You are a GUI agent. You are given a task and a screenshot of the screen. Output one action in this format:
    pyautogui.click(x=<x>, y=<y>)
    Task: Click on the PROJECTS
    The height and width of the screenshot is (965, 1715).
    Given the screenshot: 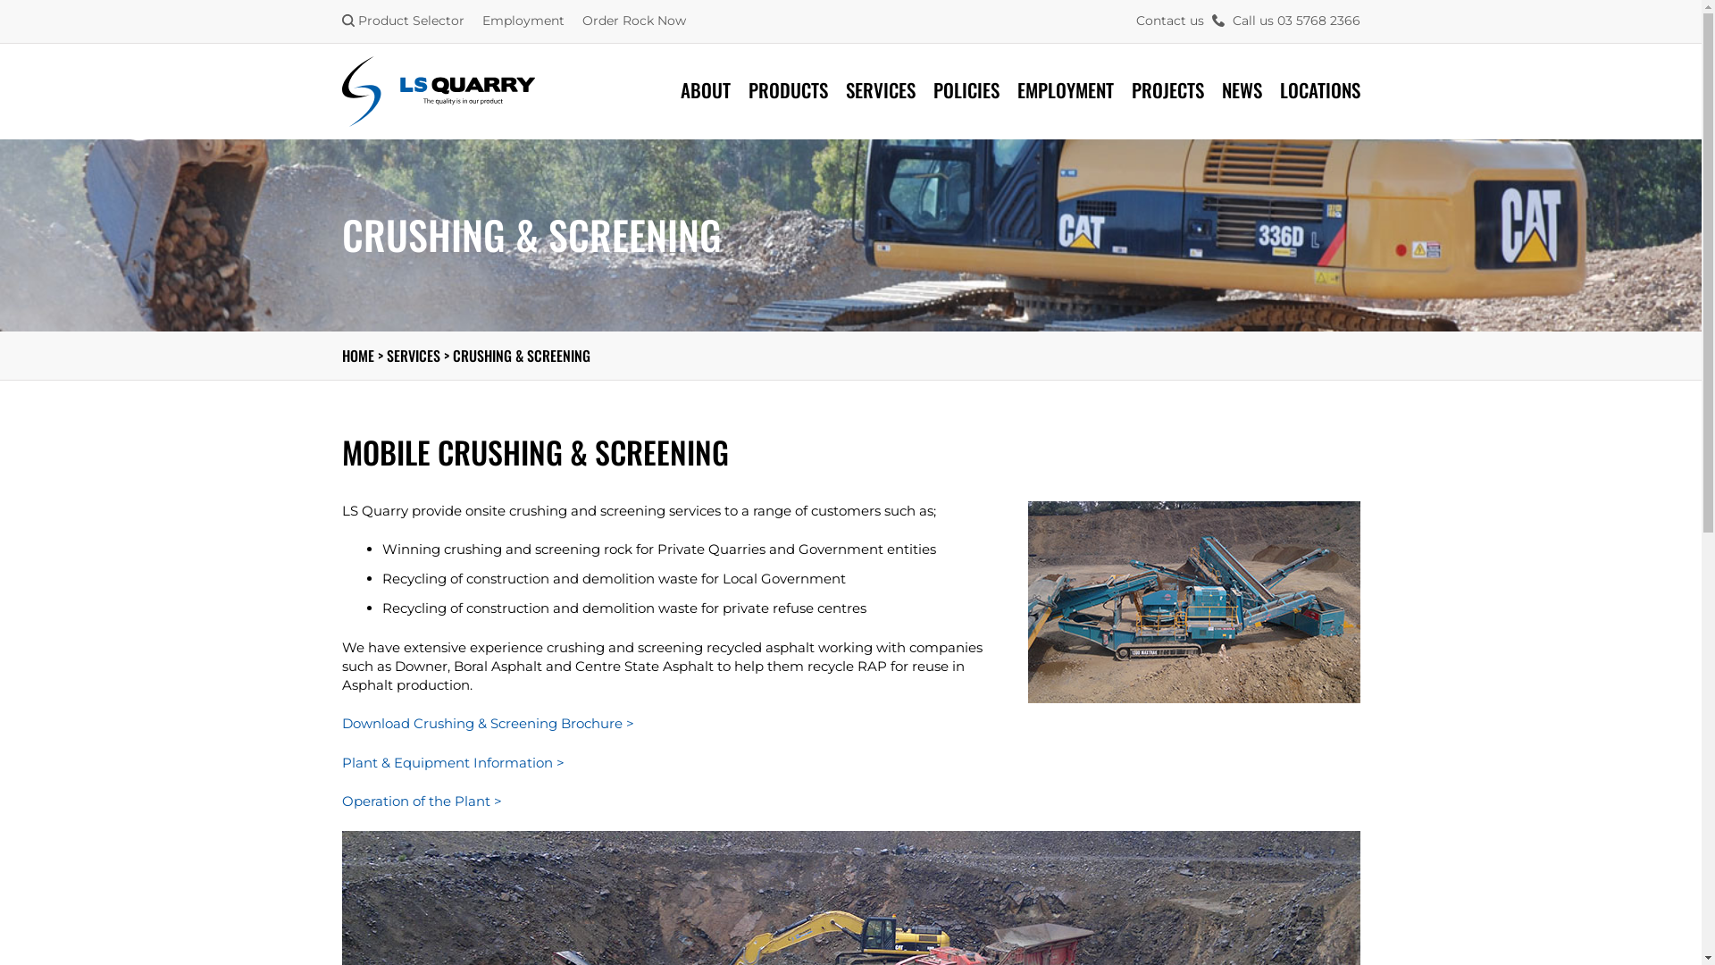 What is the action you would take?
    pyautogui.click(x=1167, y=89)
    